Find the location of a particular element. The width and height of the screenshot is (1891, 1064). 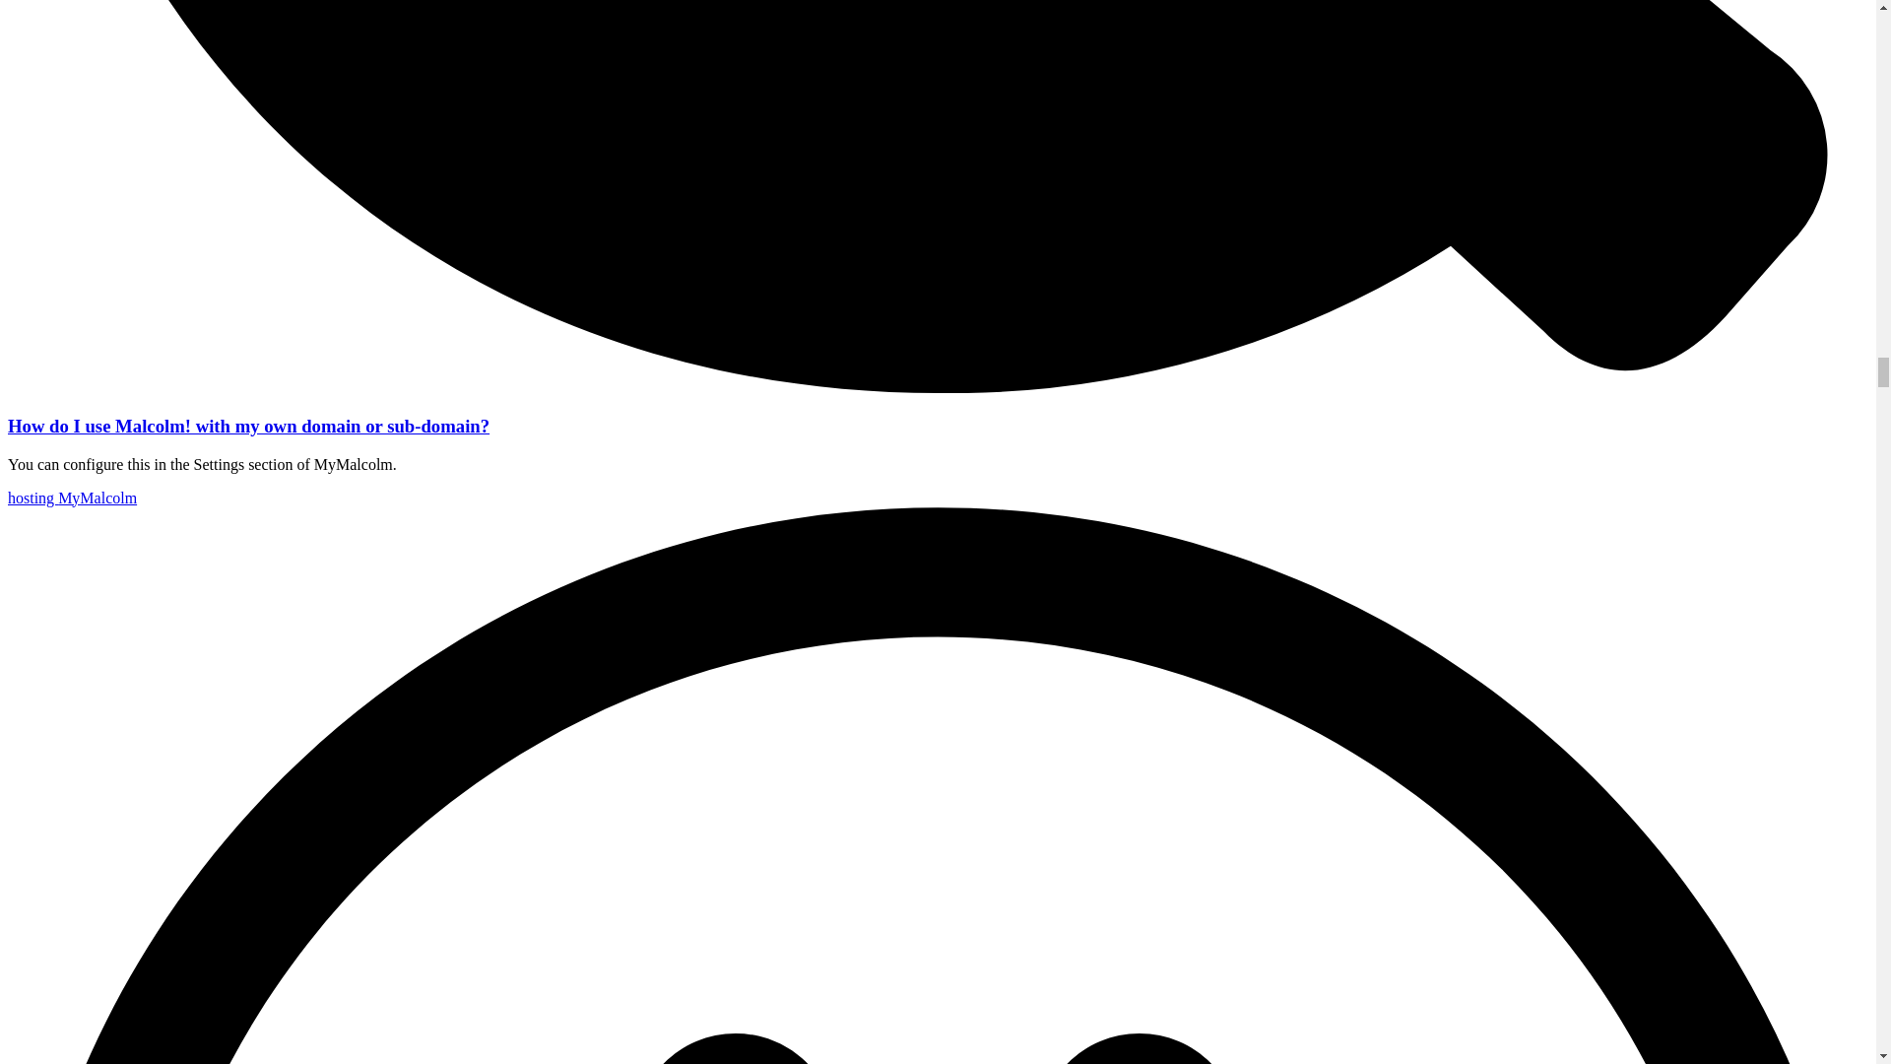

MyMalcolm is located at coordinates (97, 498).